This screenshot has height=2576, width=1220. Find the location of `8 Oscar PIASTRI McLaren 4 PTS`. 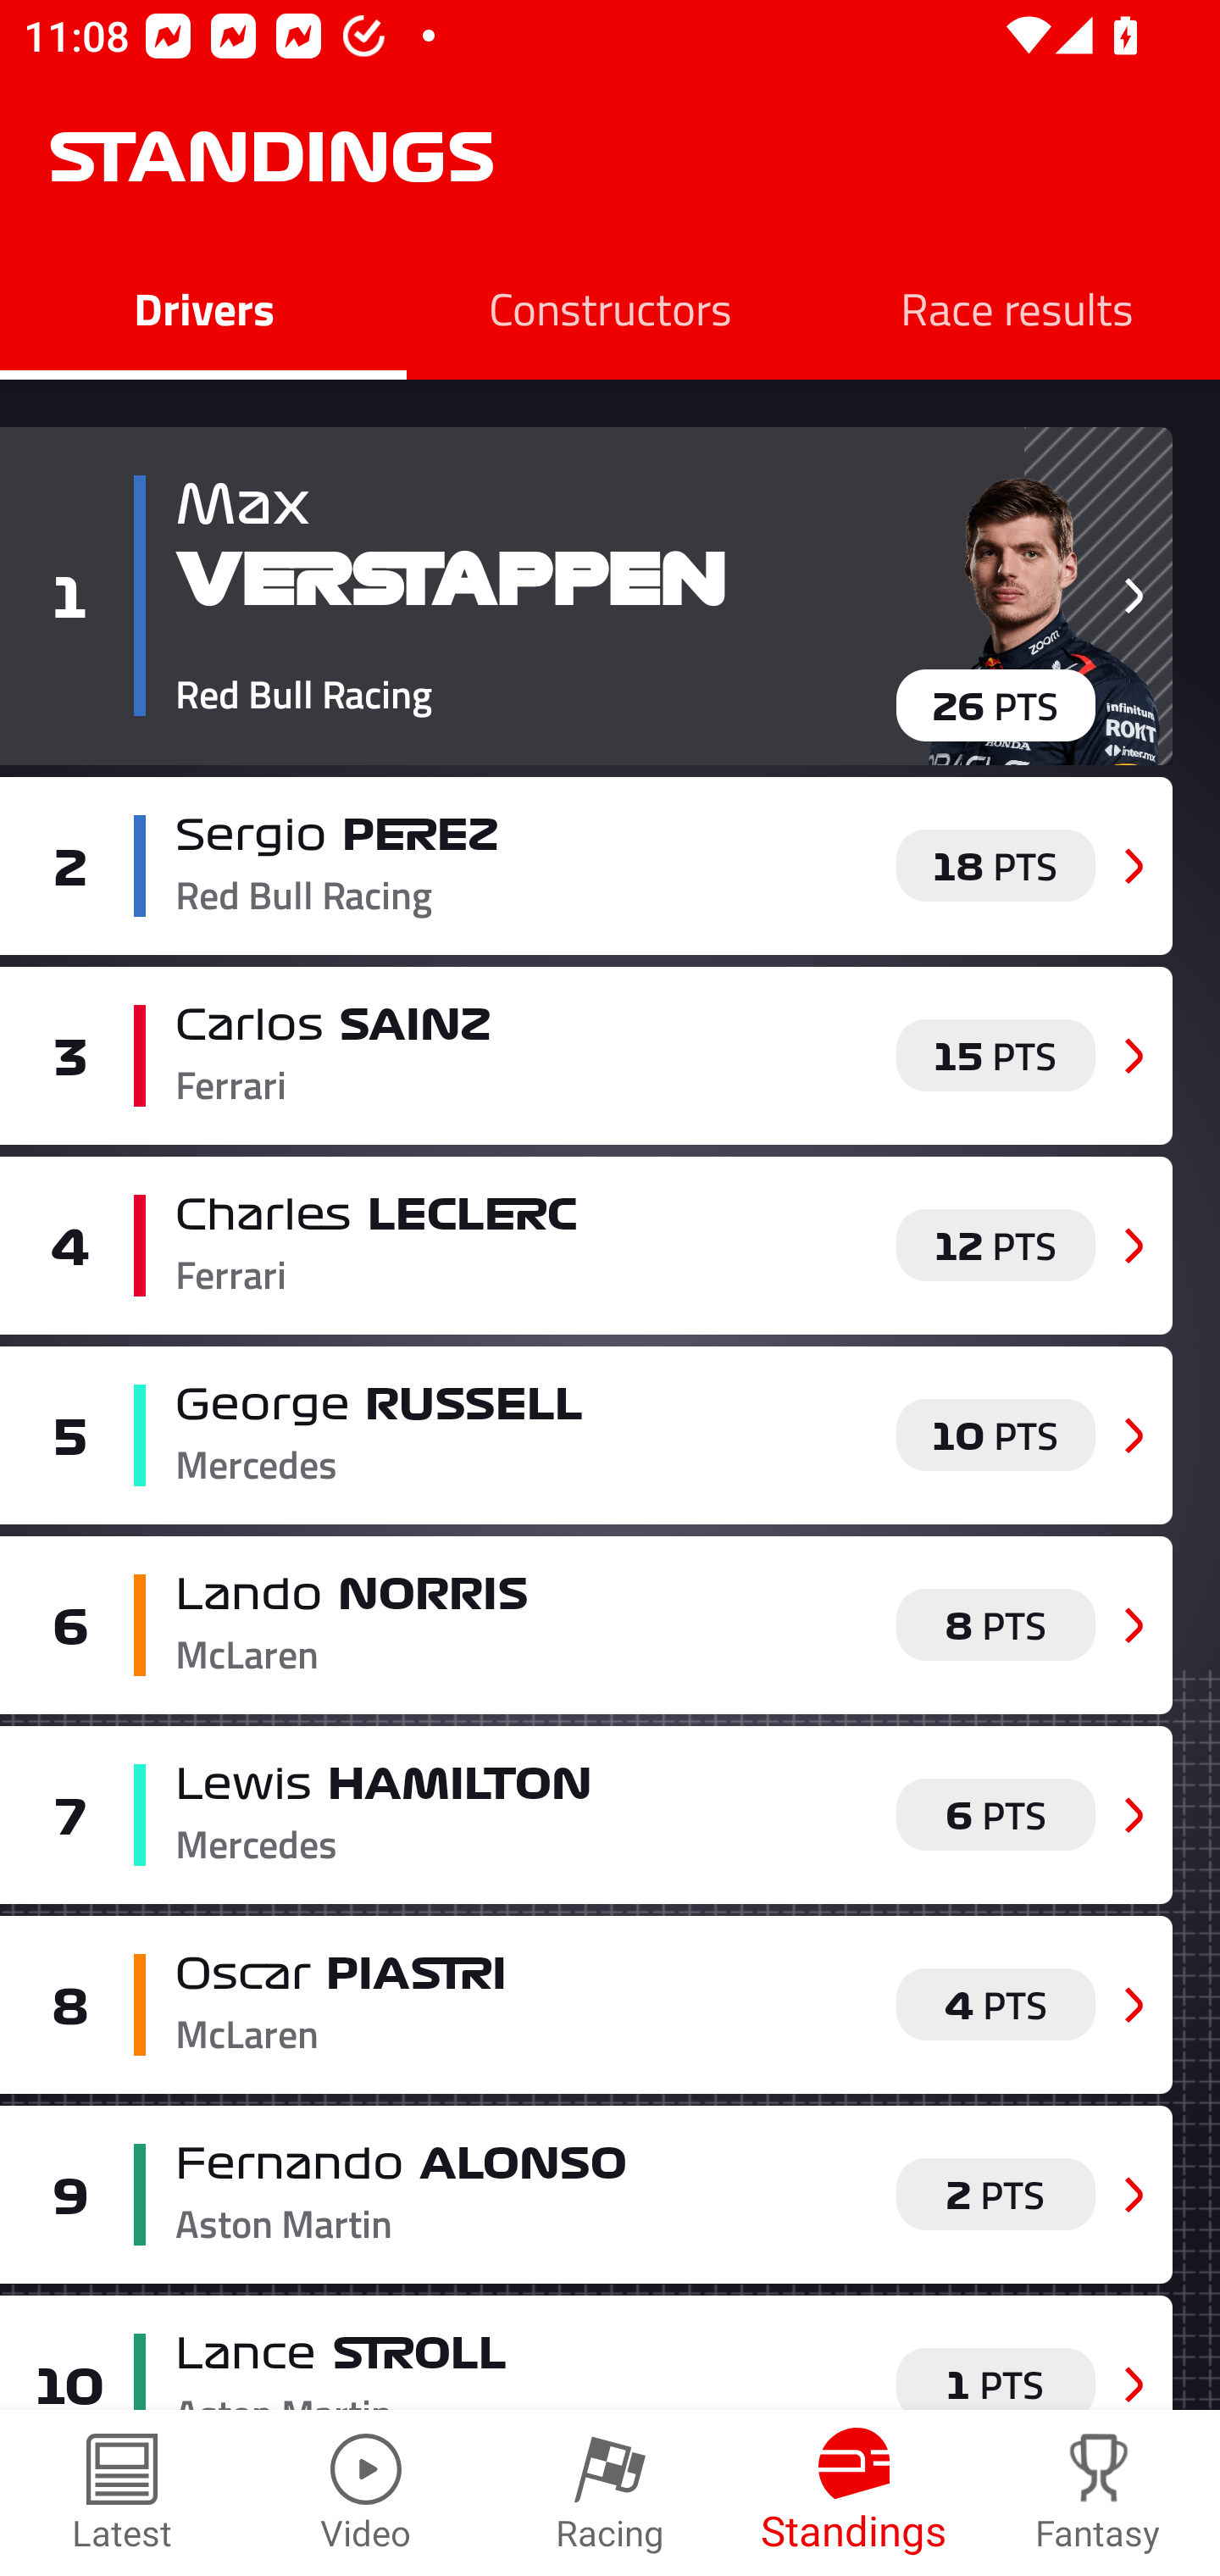

8 Oscar PIASTRI McLaren 4 PTS is located at coordinates (586, 2005).